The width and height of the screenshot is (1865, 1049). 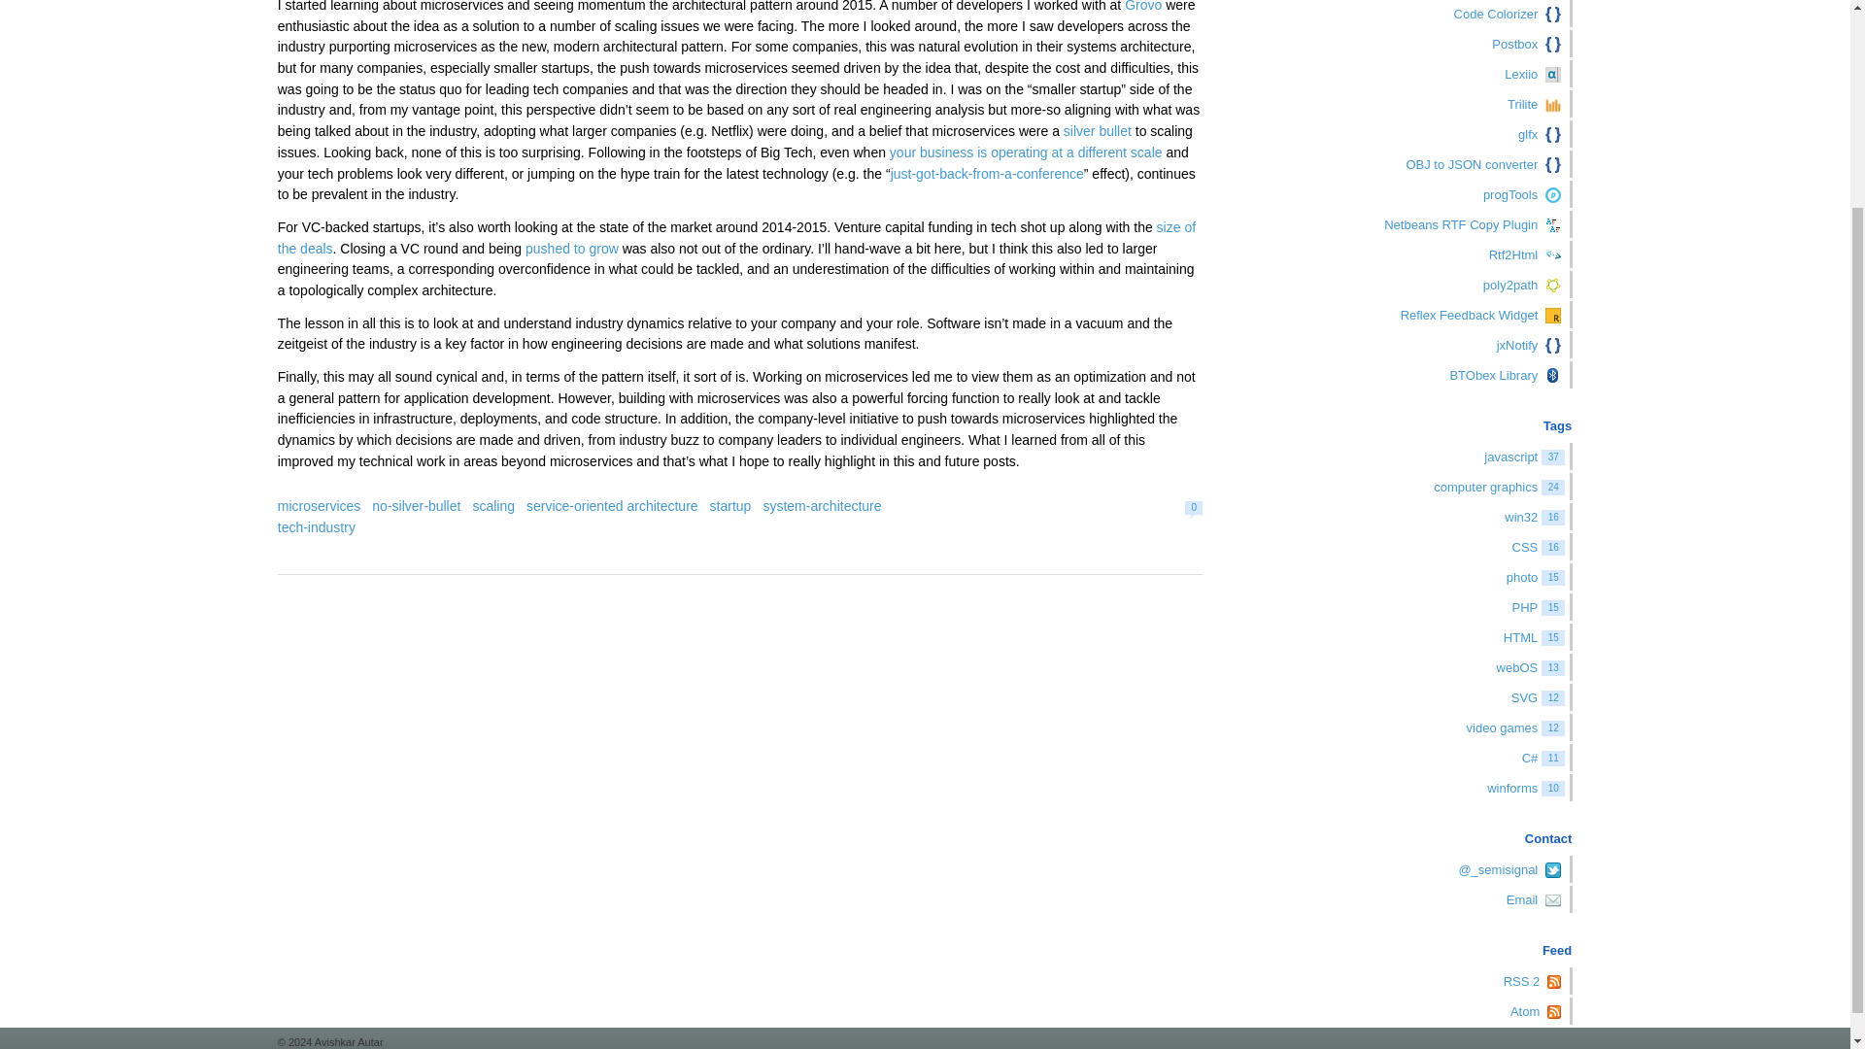 I want to click on no-silver-bullet, so click(x=416, y=506).